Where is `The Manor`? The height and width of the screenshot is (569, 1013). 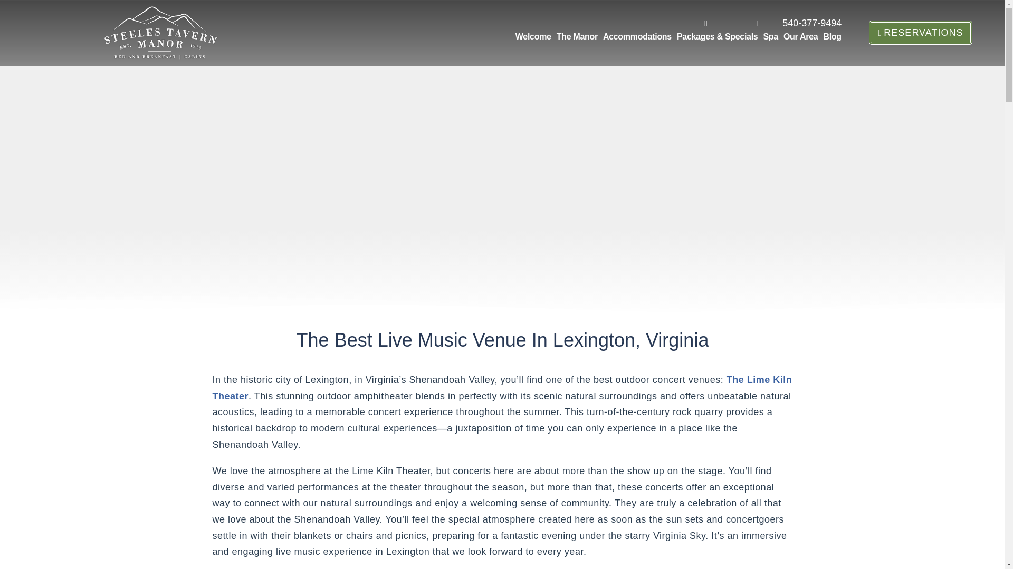 The Manor is located at coordinates (577, 37).